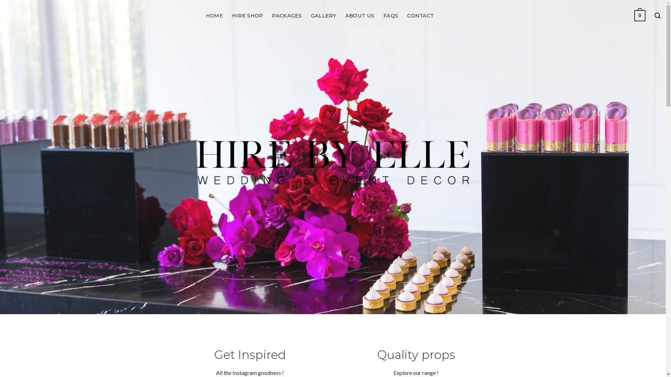 The width and height of the screenshot is (671, 377). I want to click on GALLERY, so click(324, 16).